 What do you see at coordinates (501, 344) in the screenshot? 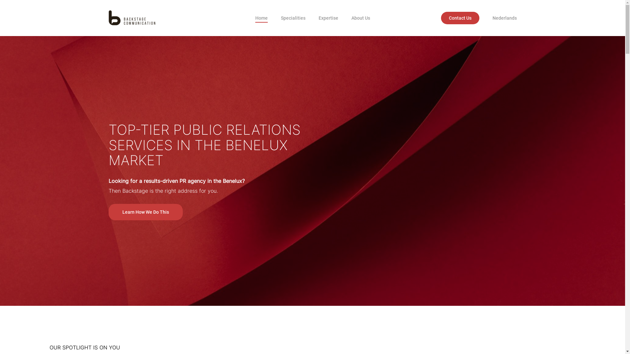
I see `linkedin` at bounding box center [501, 344].